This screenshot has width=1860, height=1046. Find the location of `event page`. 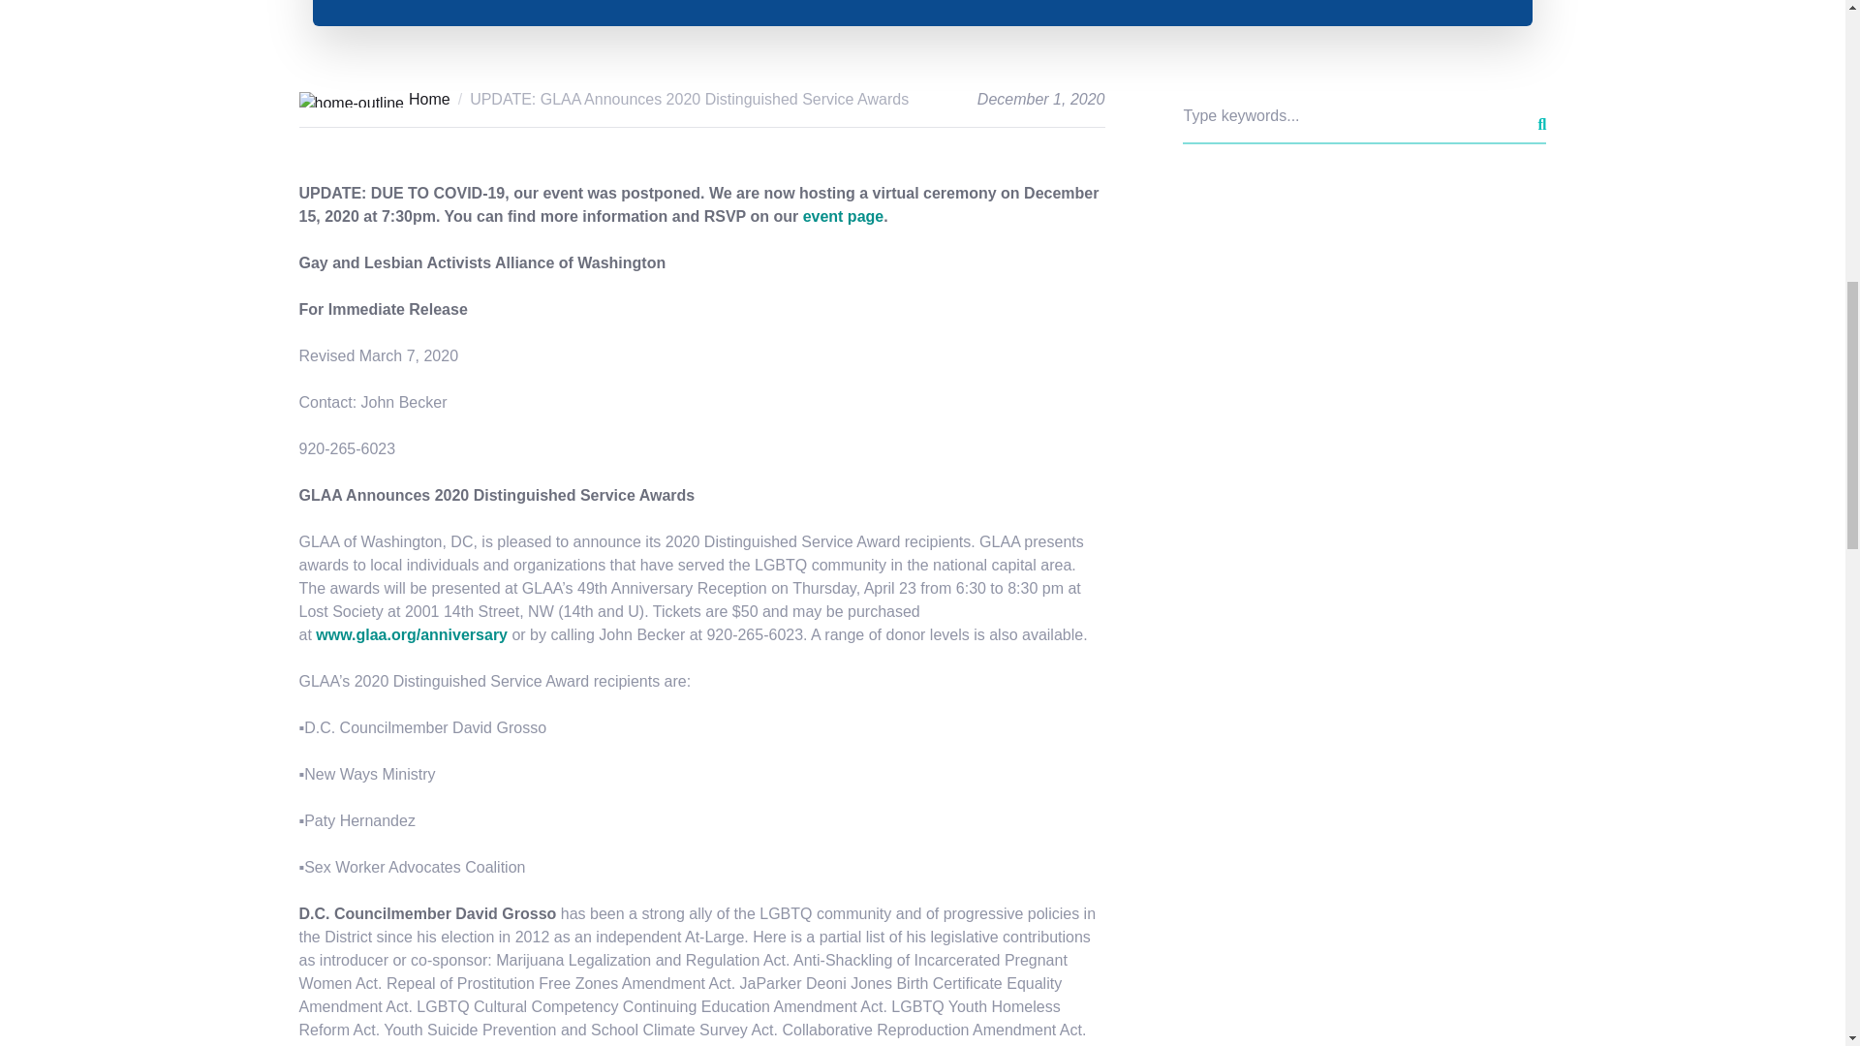

event page is located at coordinates (844, 216).